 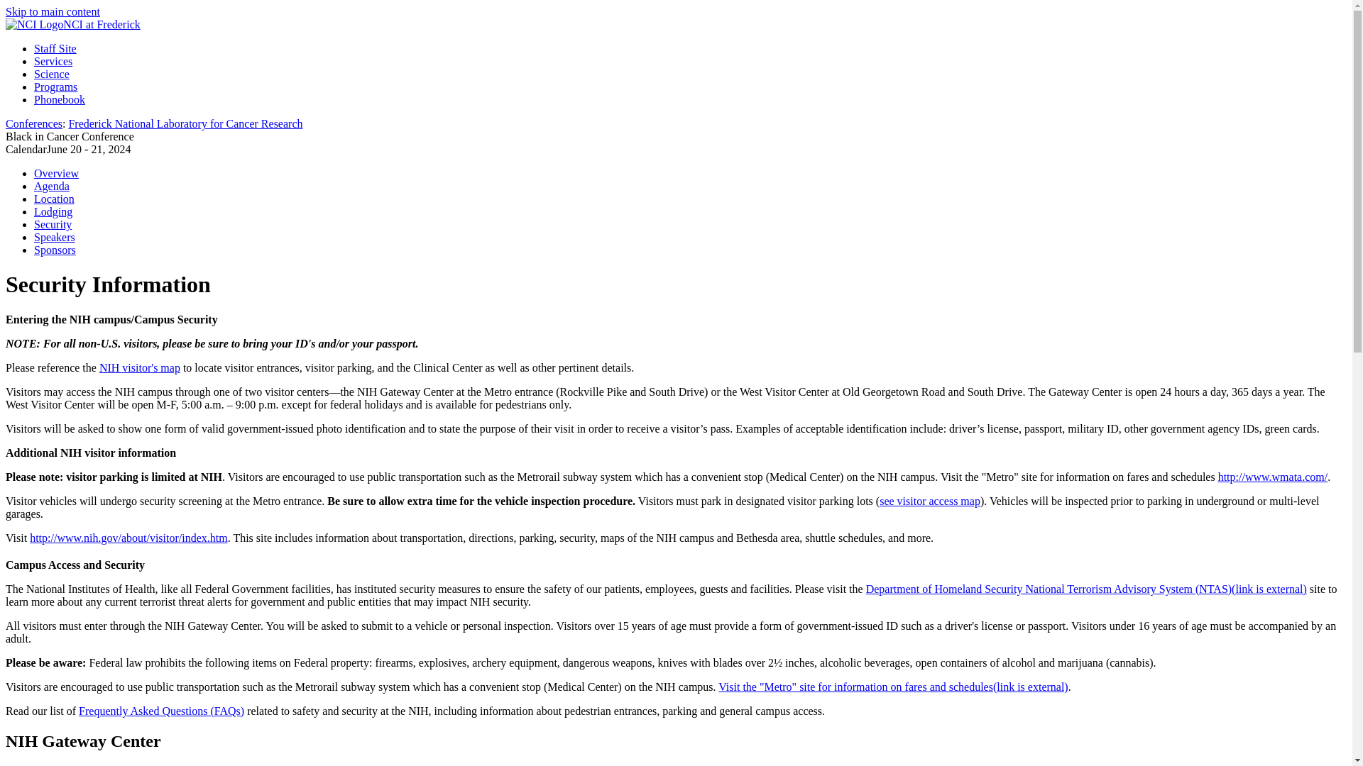 What do you see at coordinates (929, 501) in the screenshot?
I see `see visitor access map` at bounding box center [929, 501].